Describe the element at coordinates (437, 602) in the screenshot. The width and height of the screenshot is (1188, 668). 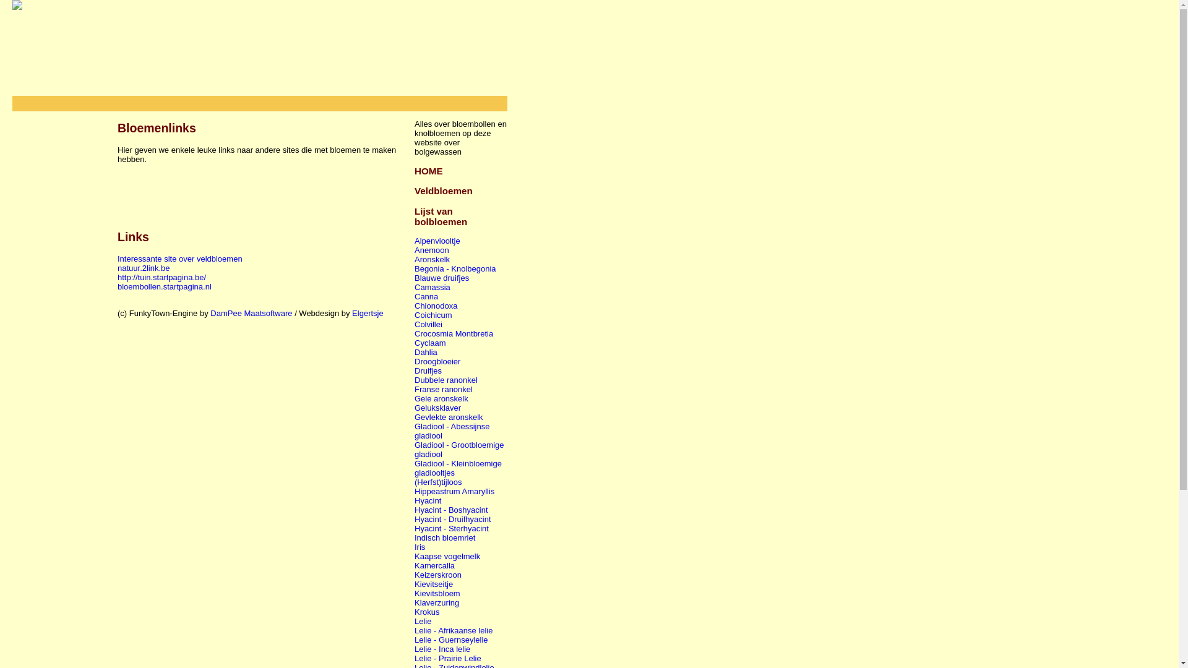
I see `Klaverzuring` at that location.